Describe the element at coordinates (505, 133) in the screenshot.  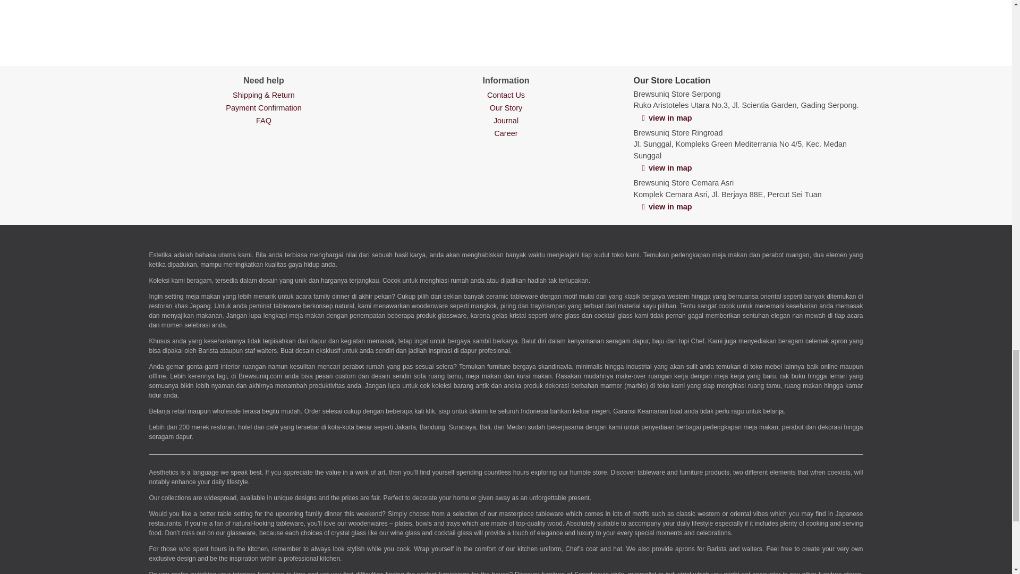
I see `Career` at that location.